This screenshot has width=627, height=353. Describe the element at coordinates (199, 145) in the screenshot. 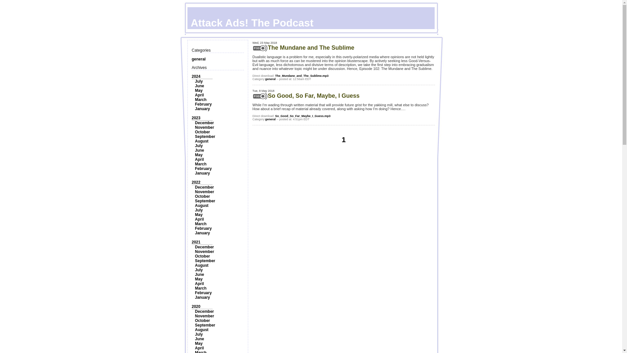

I see `July` at that location.